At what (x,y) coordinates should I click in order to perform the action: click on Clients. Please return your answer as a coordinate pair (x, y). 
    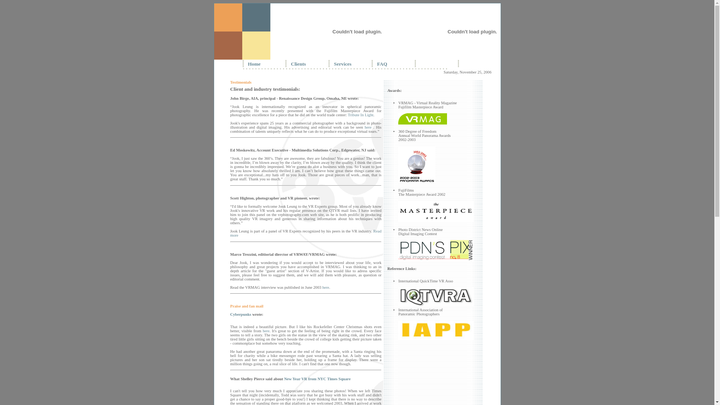
    Looking at the image, I should click on (298, 64).